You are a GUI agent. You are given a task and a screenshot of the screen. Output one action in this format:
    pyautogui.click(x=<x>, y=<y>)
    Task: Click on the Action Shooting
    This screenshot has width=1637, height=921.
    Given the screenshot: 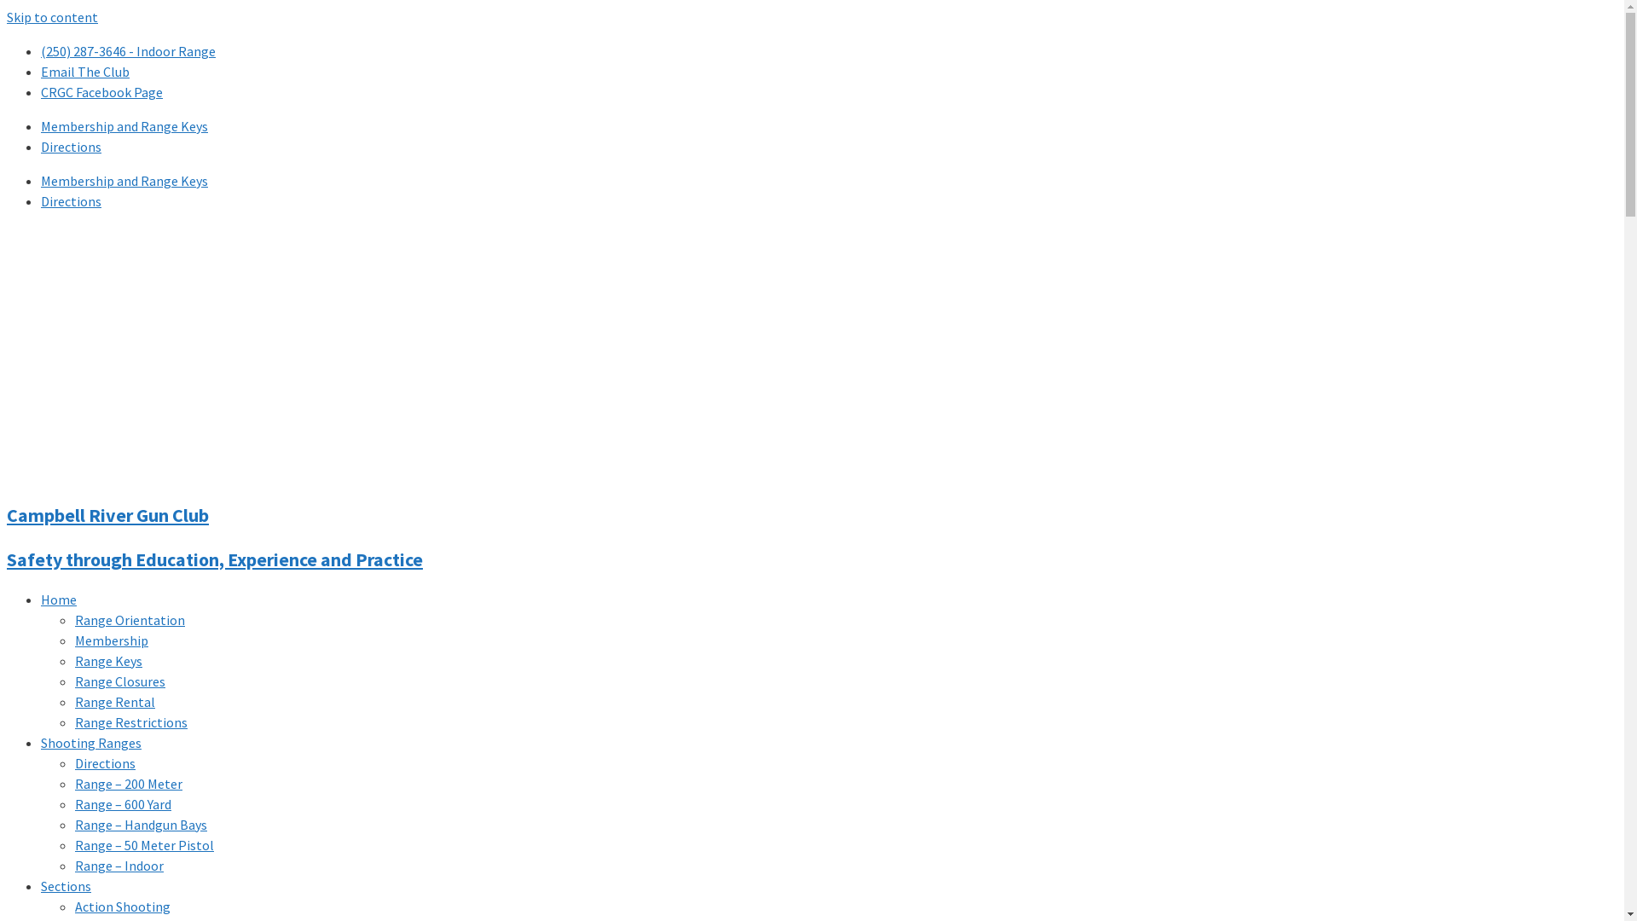 What is the action you would take?
    pyautogui.click(x=123, y=907)
    